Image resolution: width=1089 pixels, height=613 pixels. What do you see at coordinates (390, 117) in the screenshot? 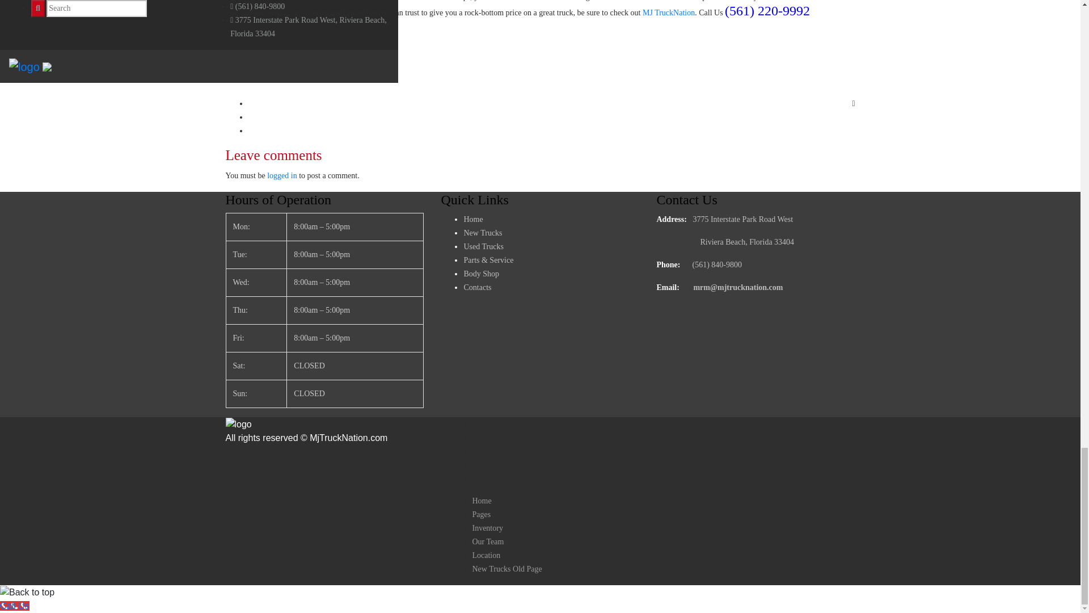
I see `Share image on Pinterest` at bounding box center [390, 117].